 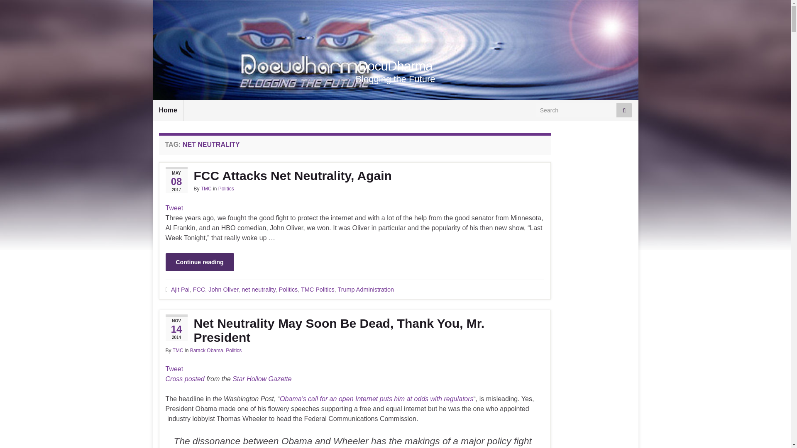 What do you see at coordinates (262, 379) in the screenshot?
I see `Star Hollow Gazette` at bounding box center [262, 379].